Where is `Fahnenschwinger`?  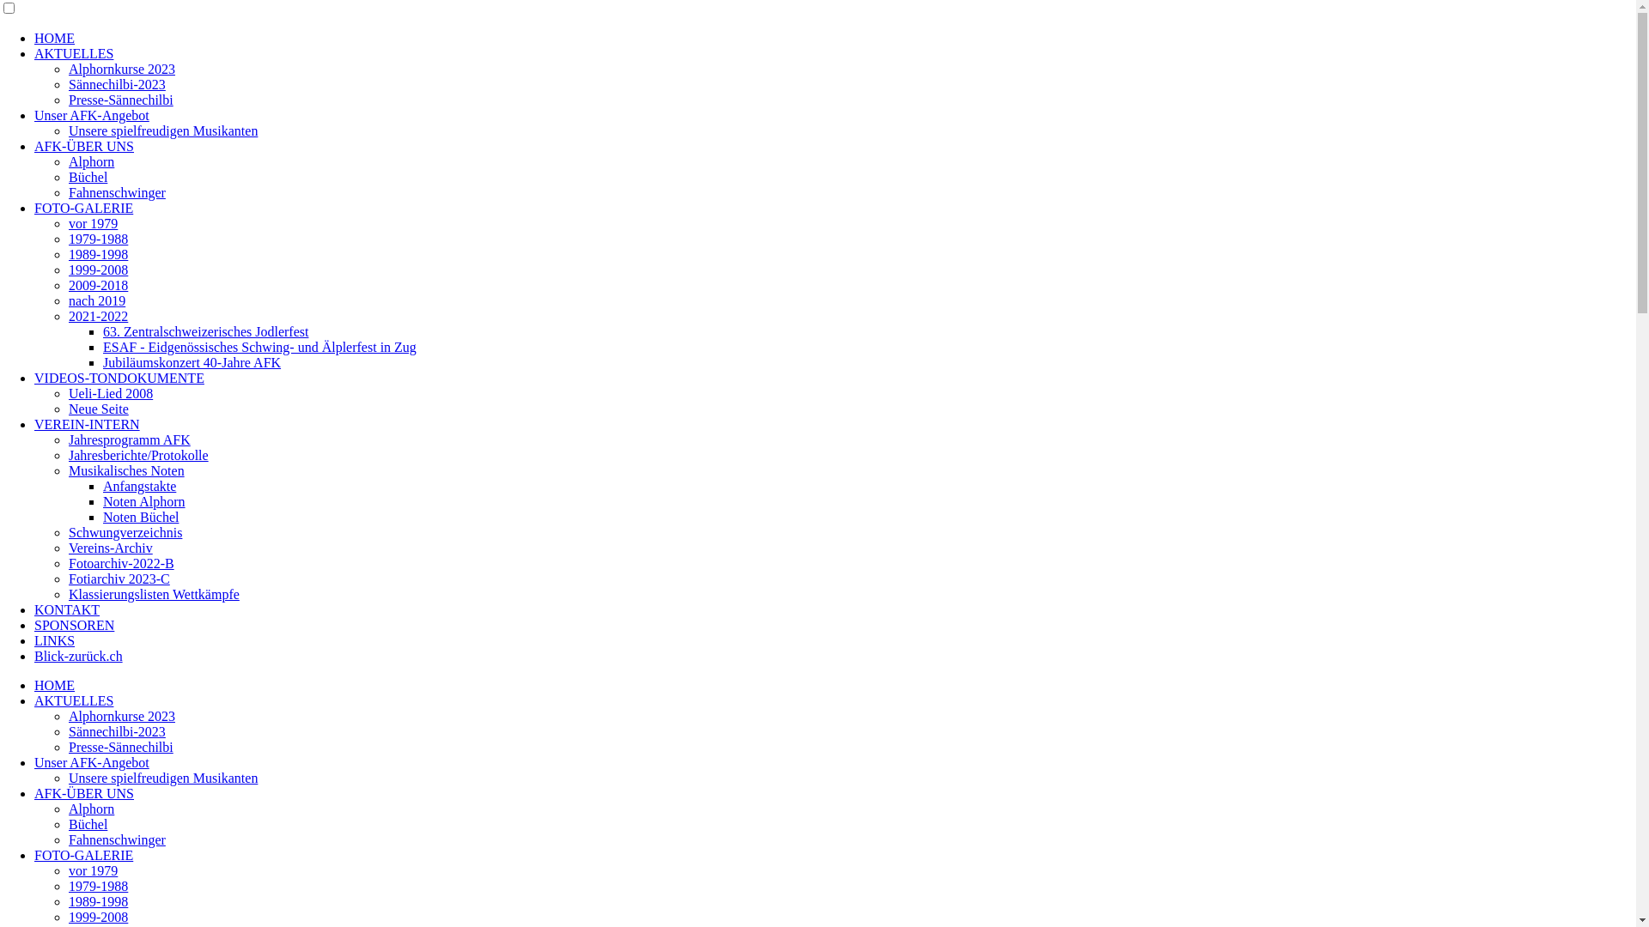 Fahnenschwinger is located at coordinates (117, 839).